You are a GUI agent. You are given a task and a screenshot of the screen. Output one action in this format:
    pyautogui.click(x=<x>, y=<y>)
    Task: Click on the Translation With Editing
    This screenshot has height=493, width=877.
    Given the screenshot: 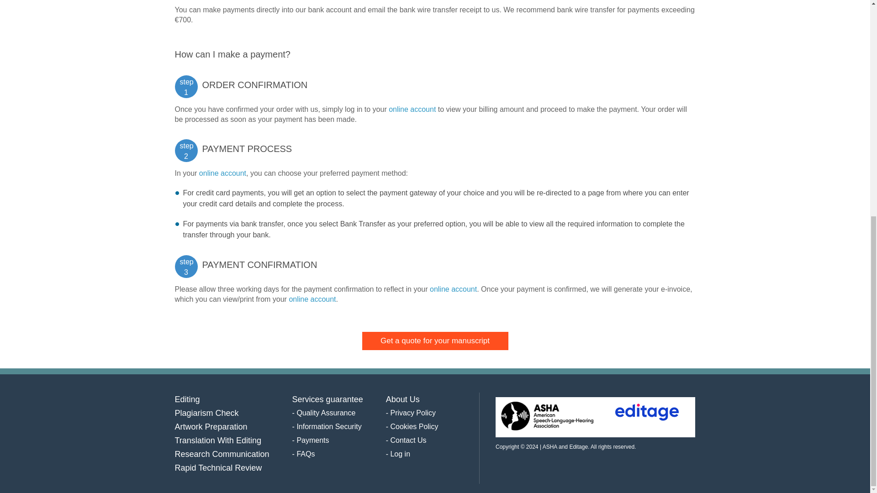 What is the action you would take?
    pyautogui.click(x=217, y=440)
    